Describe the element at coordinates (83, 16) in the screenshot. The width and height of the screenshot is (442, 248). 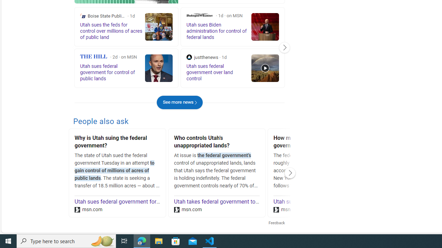
I see `Boise State Public Radio` at that location.